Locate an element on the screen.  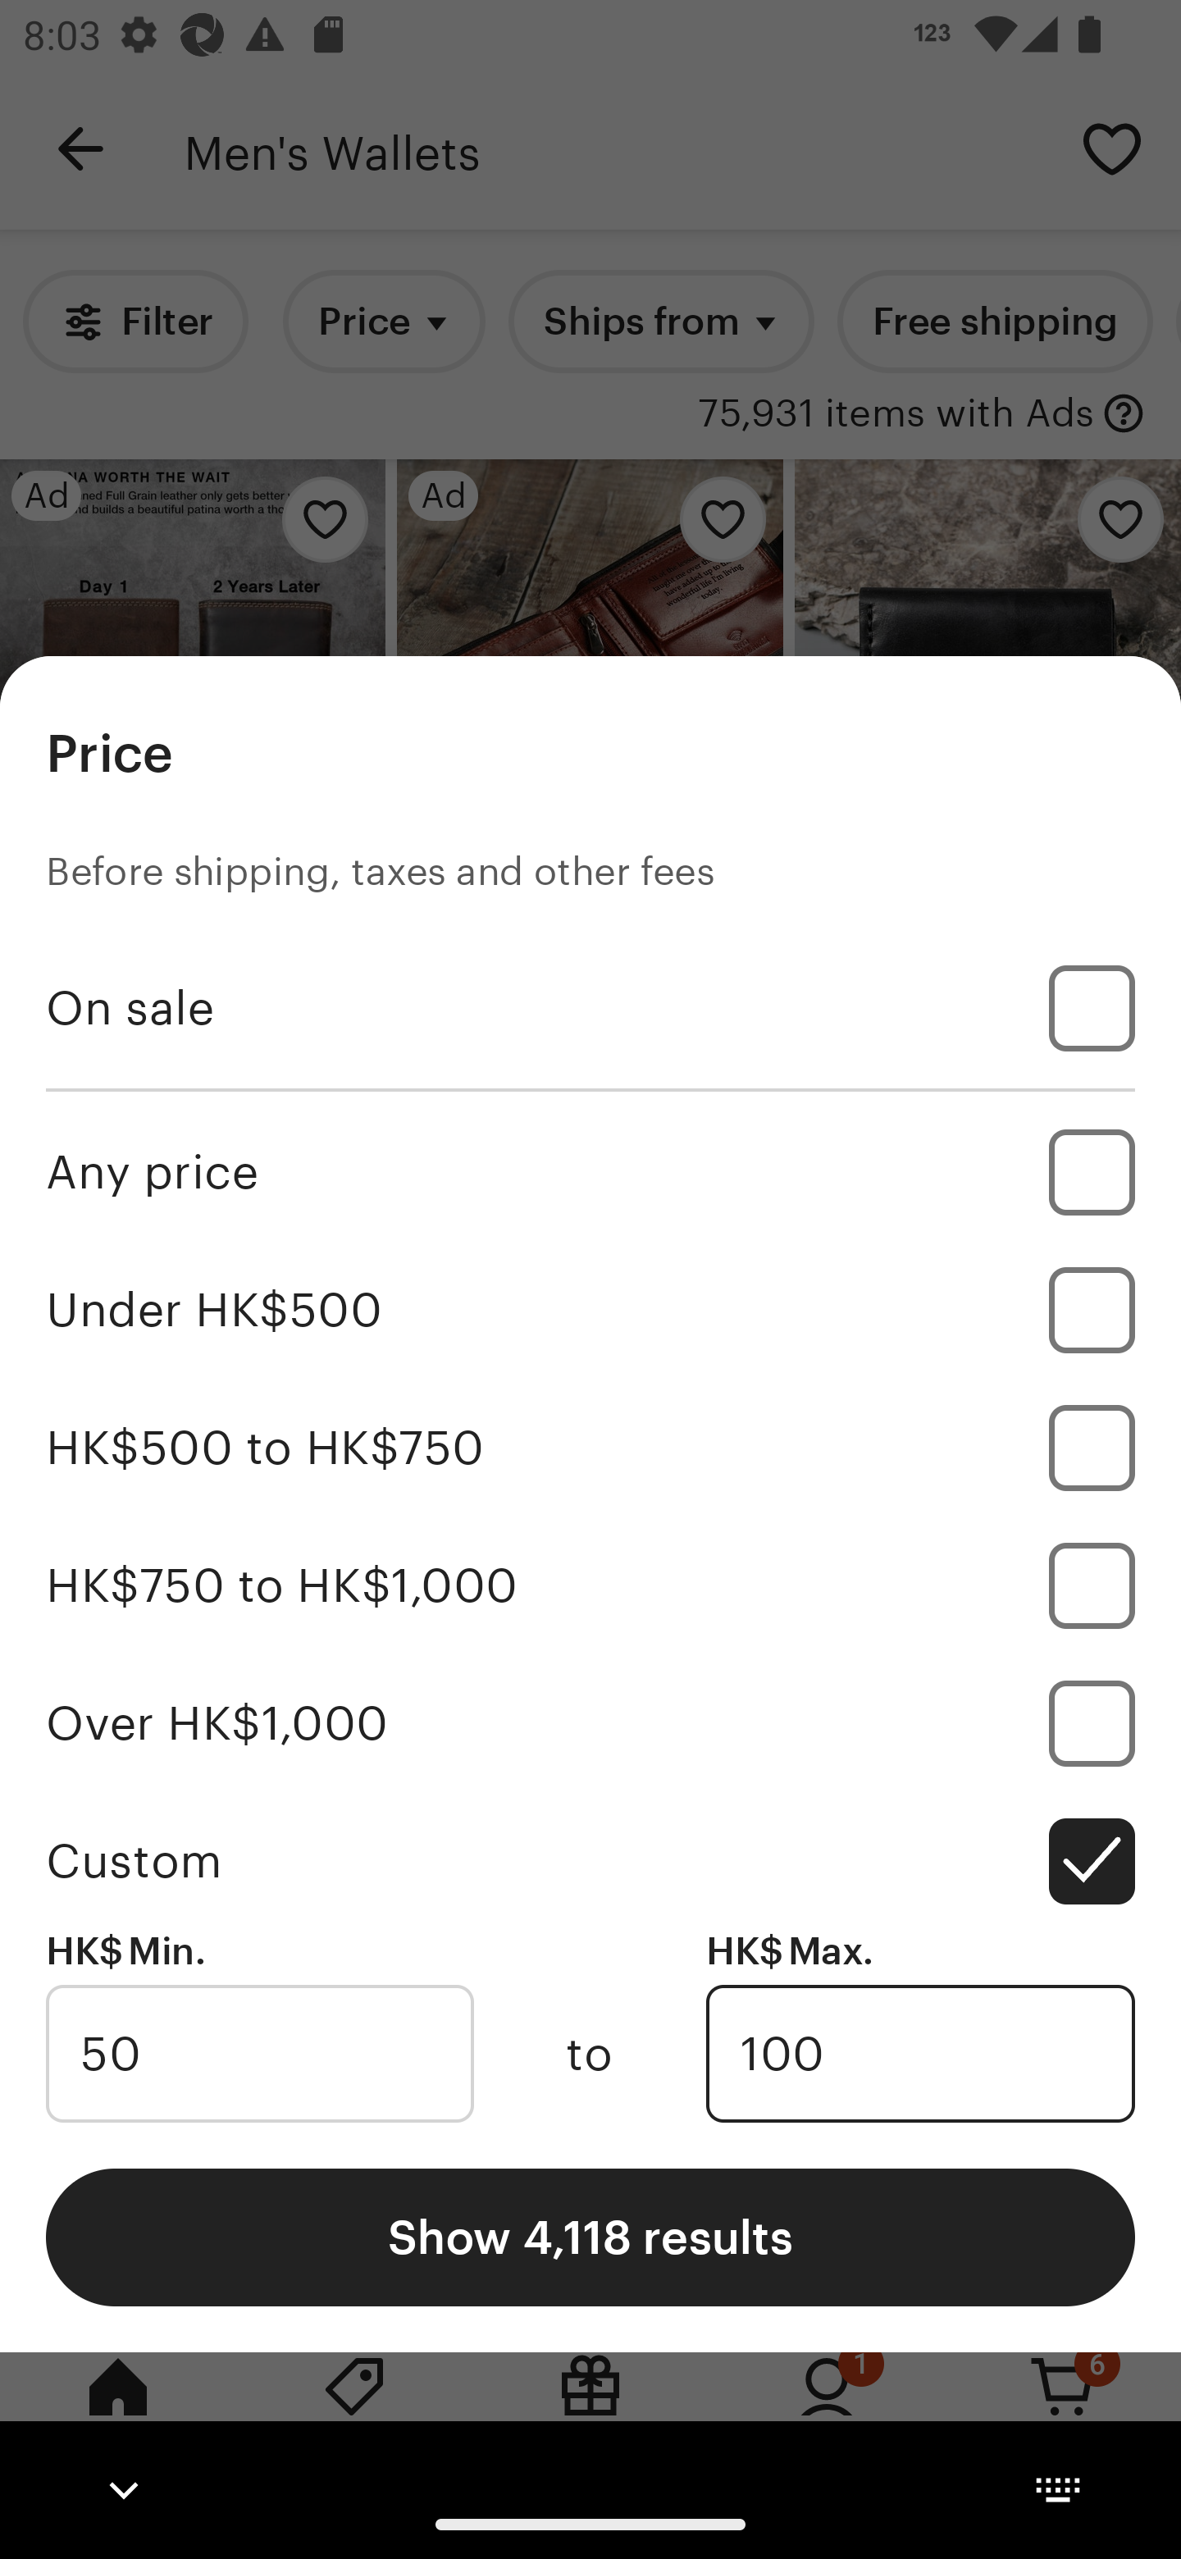
Custom is located at coordinates (590, 1860).